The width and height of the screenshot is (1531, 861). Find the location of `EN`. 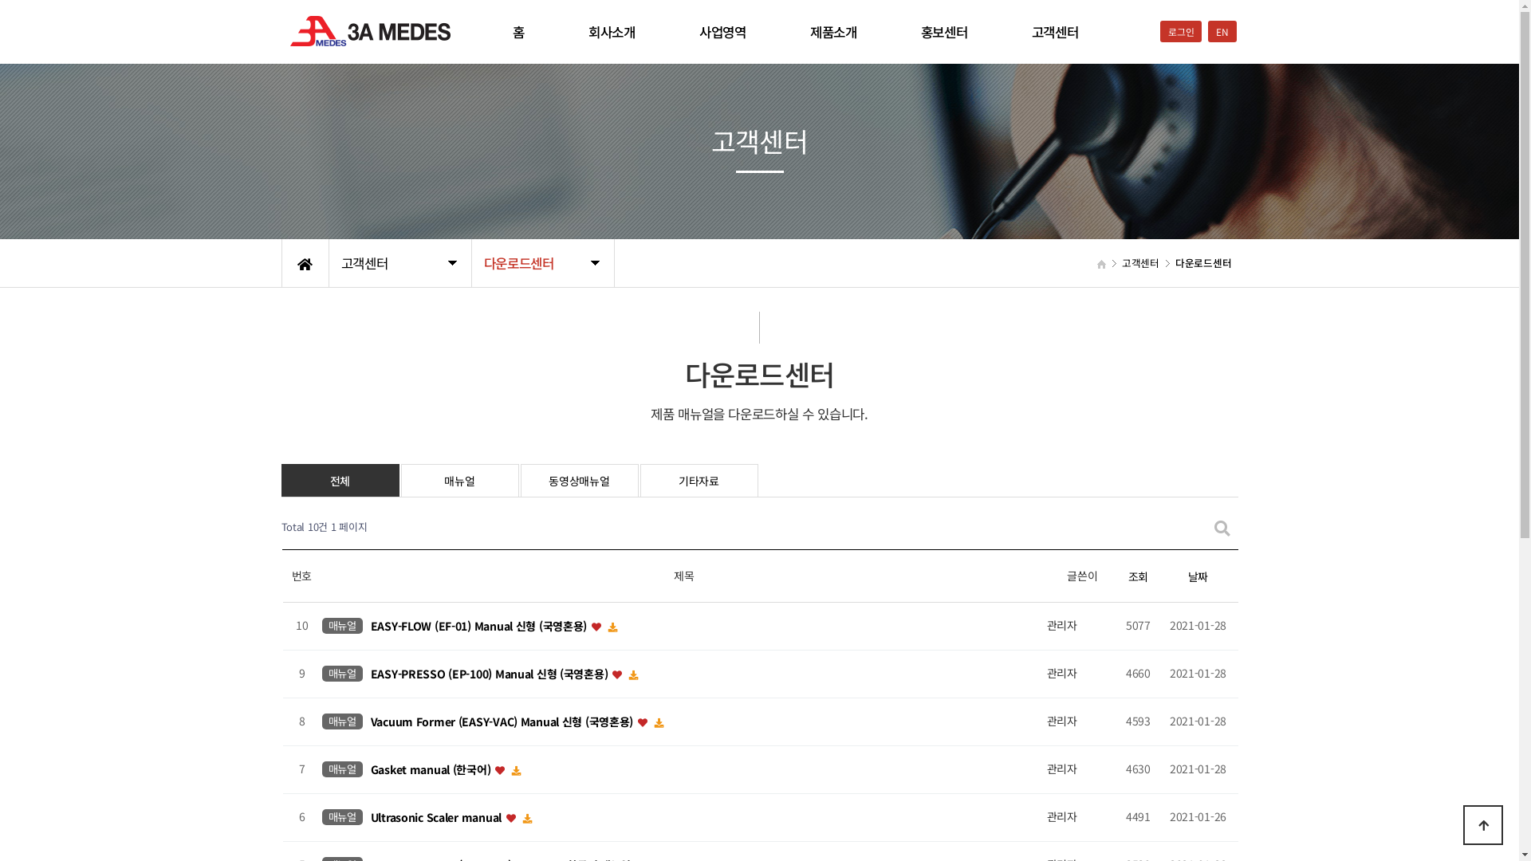

EN is located at coordinates (1222, 32).